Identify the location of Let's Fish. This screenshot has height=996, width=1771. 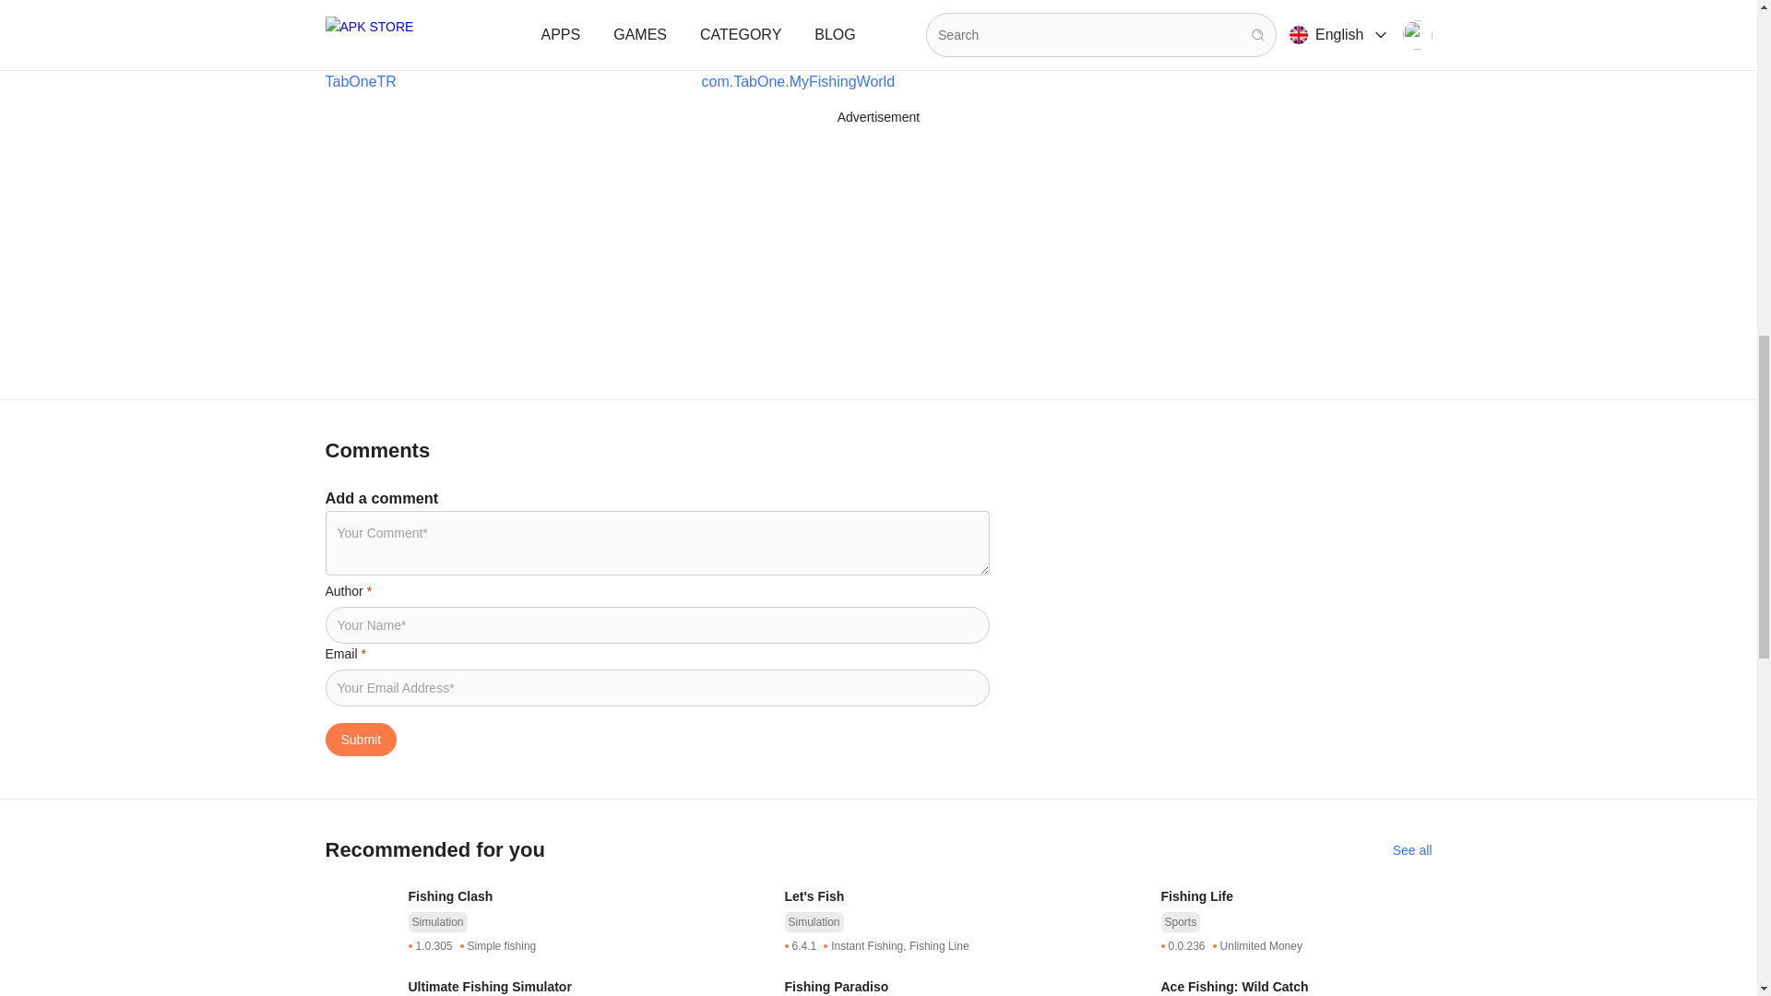
(920, 896).